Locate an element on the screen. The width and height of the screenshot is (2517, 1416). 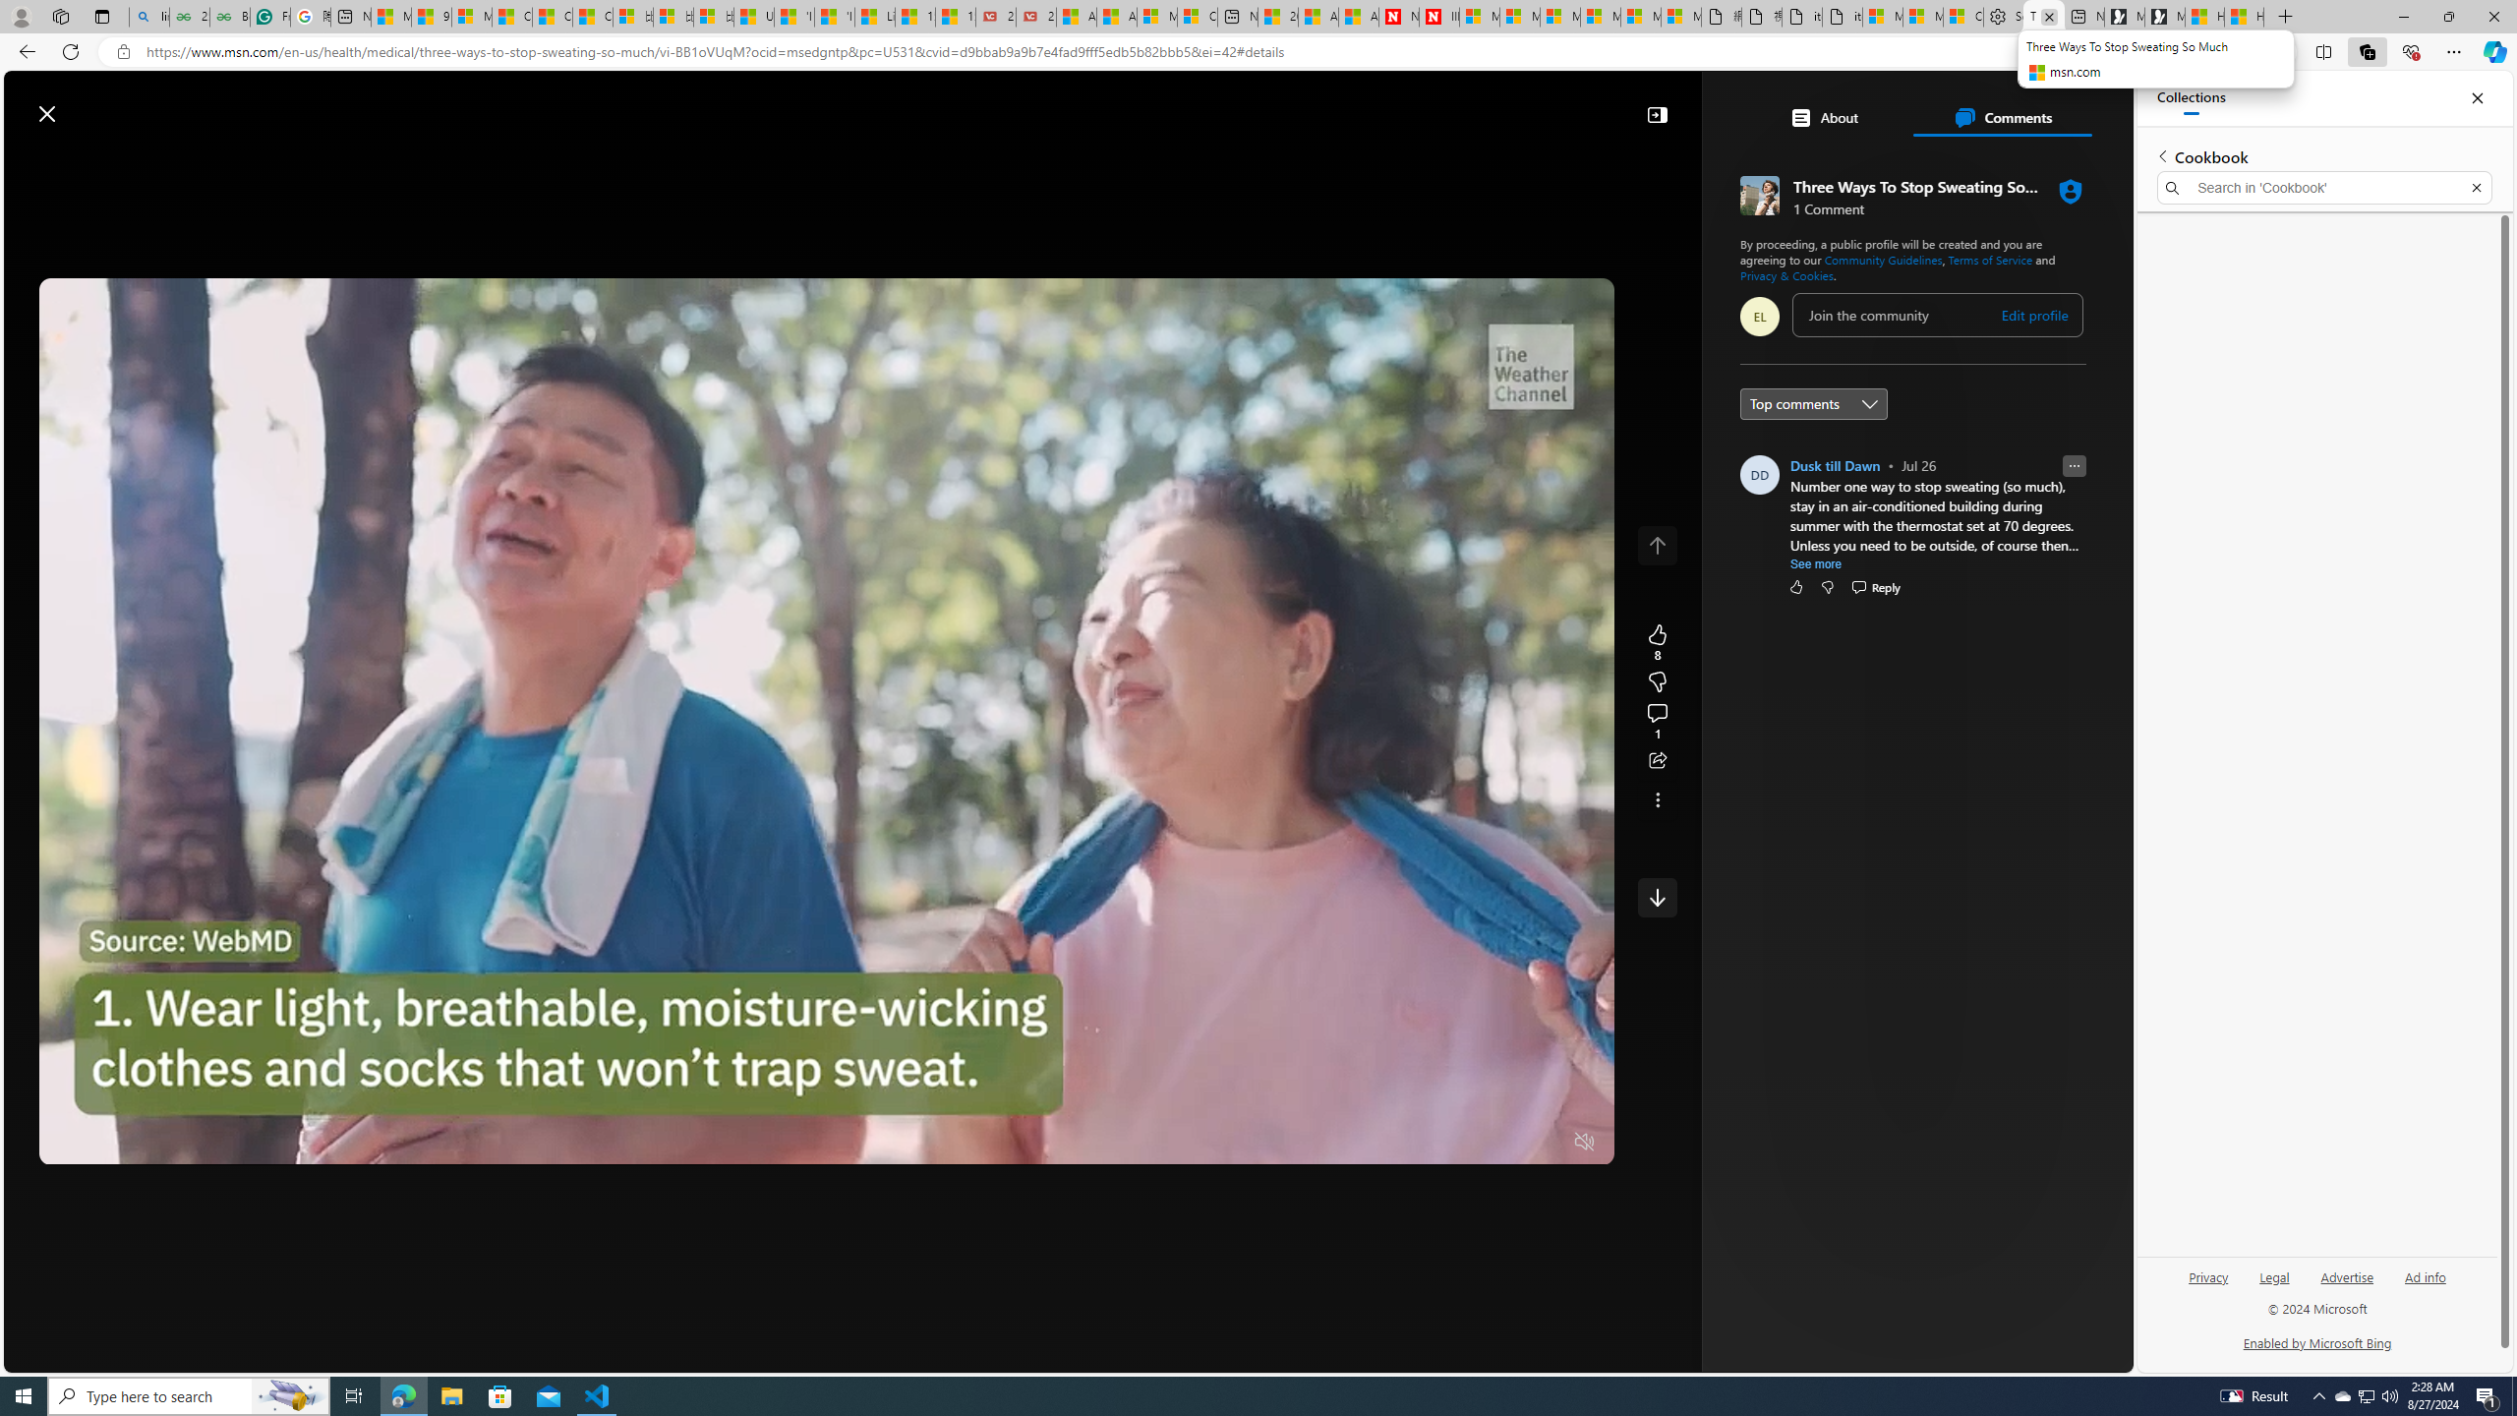
15 Ways Modern Life Contradicts the Teachings of Jesus is located at coordinates (955, 17).